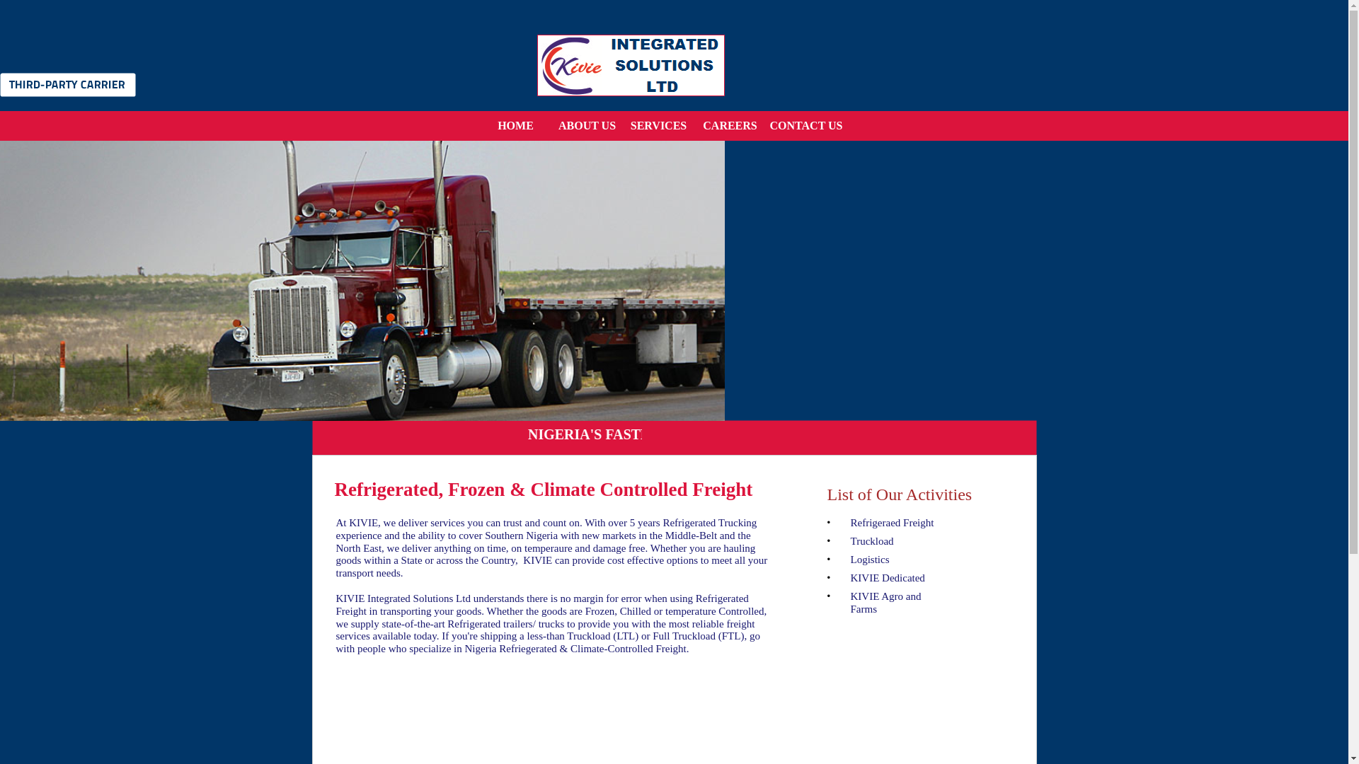  Describe the element at coordinates (587, 126) in the screenshot. I see `Who We Are!` at that location.